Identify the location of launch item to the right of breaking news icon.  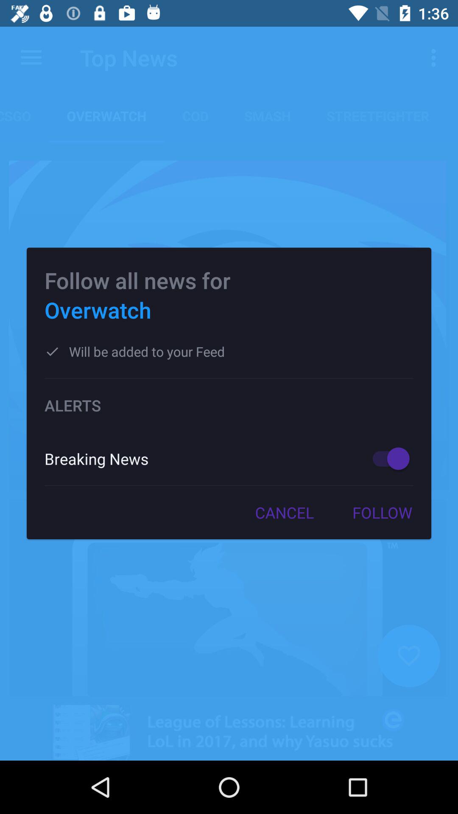
(387, 459).